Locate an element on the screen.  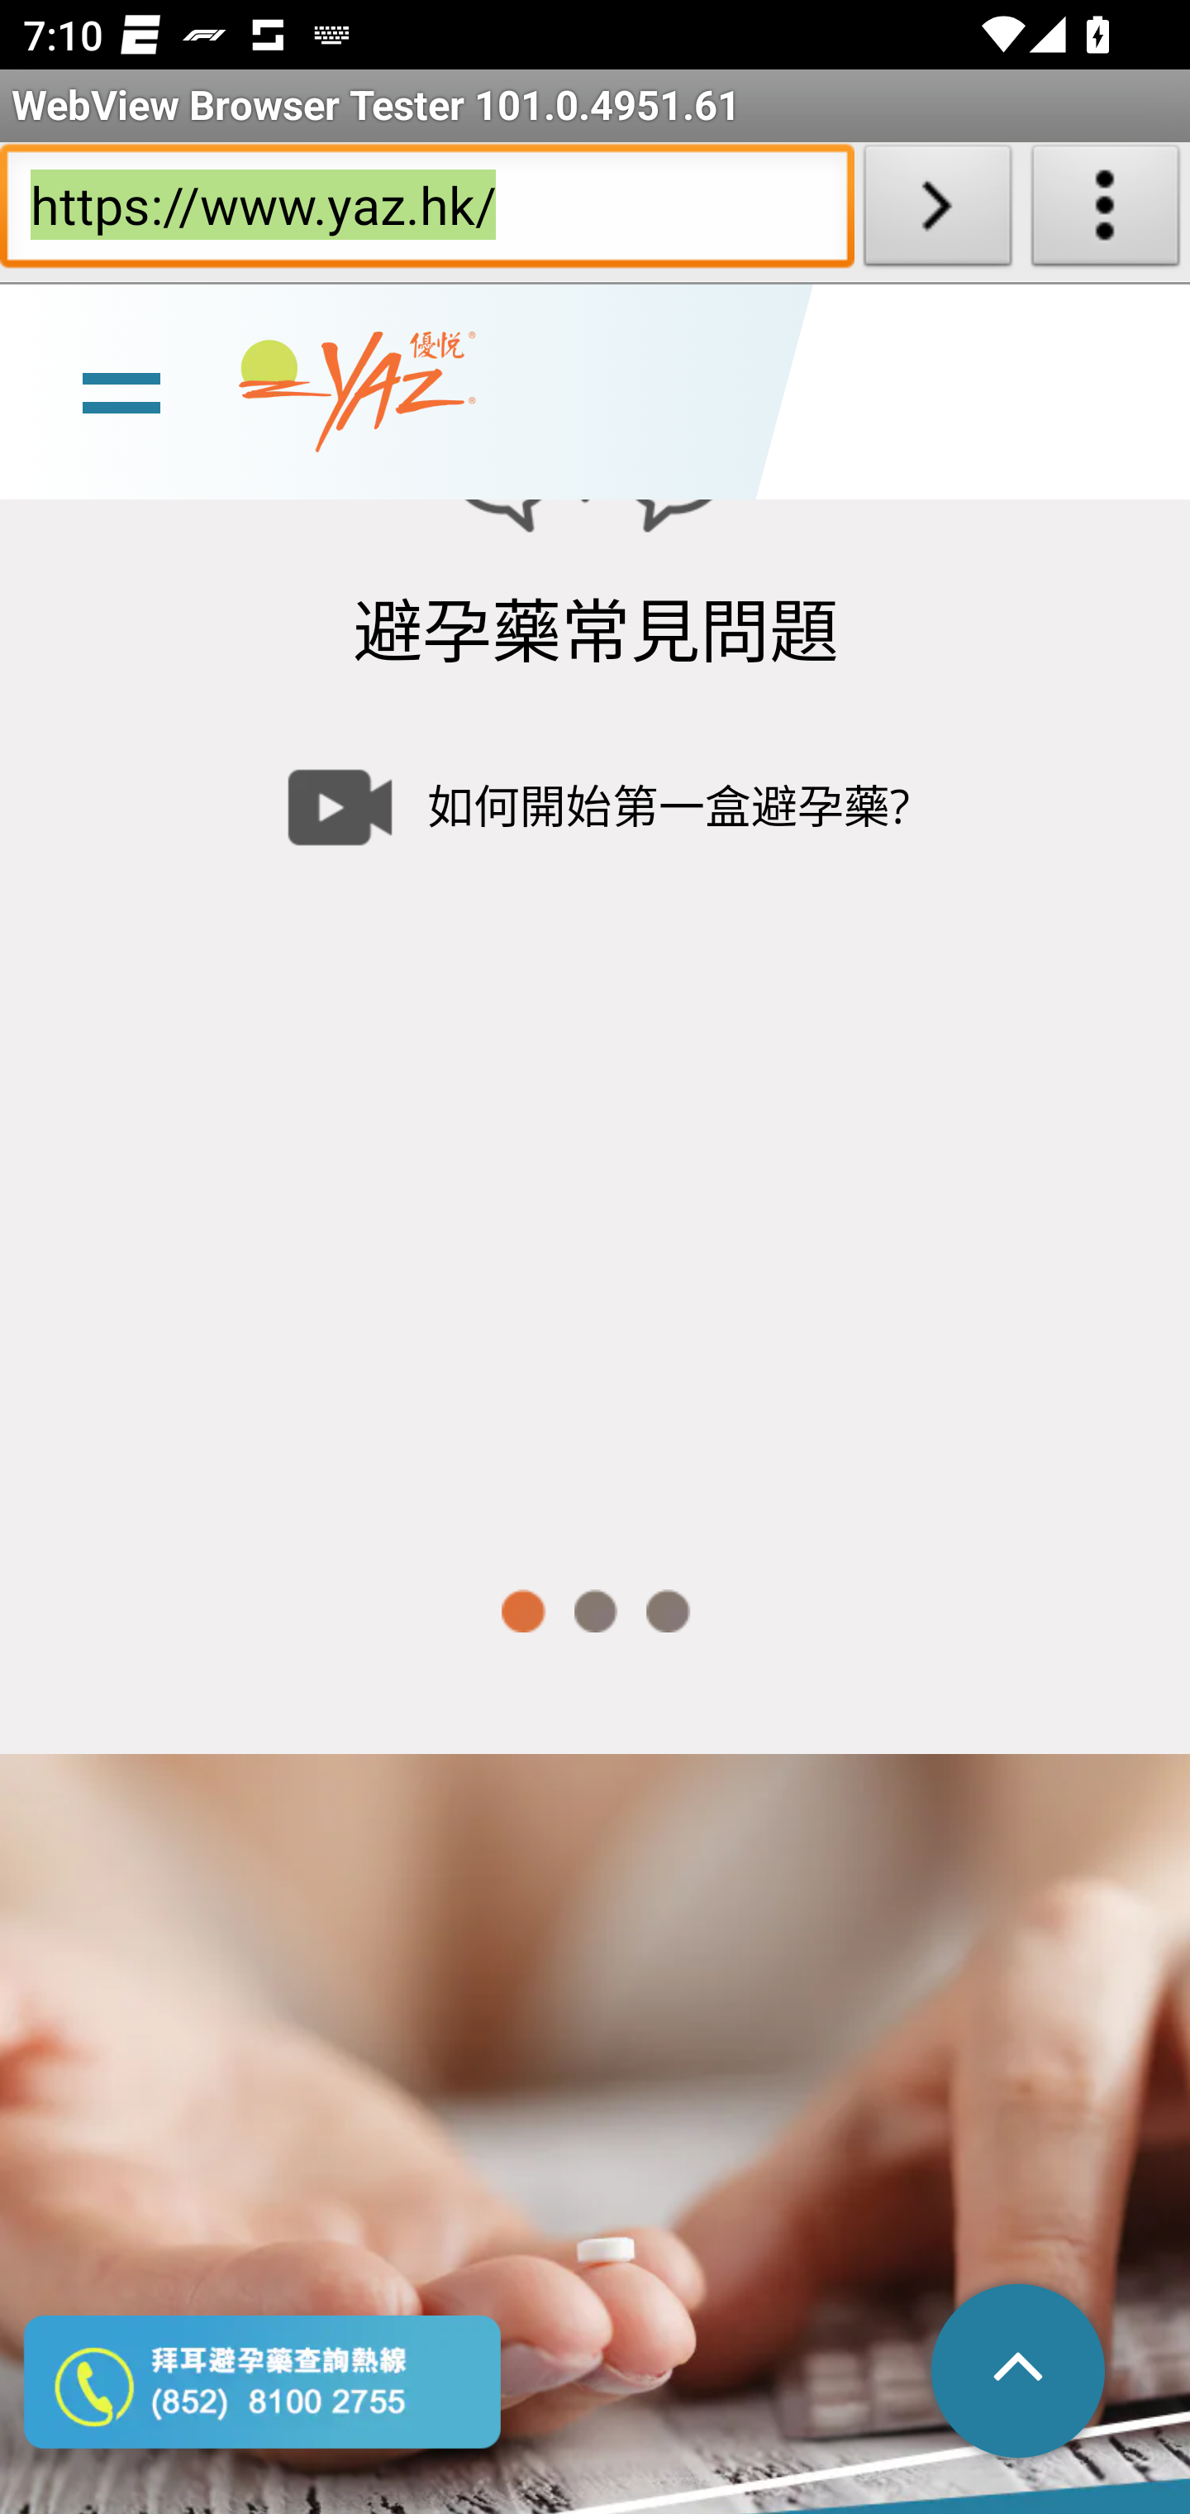
www.yaz is located at coordinates (357, 392).